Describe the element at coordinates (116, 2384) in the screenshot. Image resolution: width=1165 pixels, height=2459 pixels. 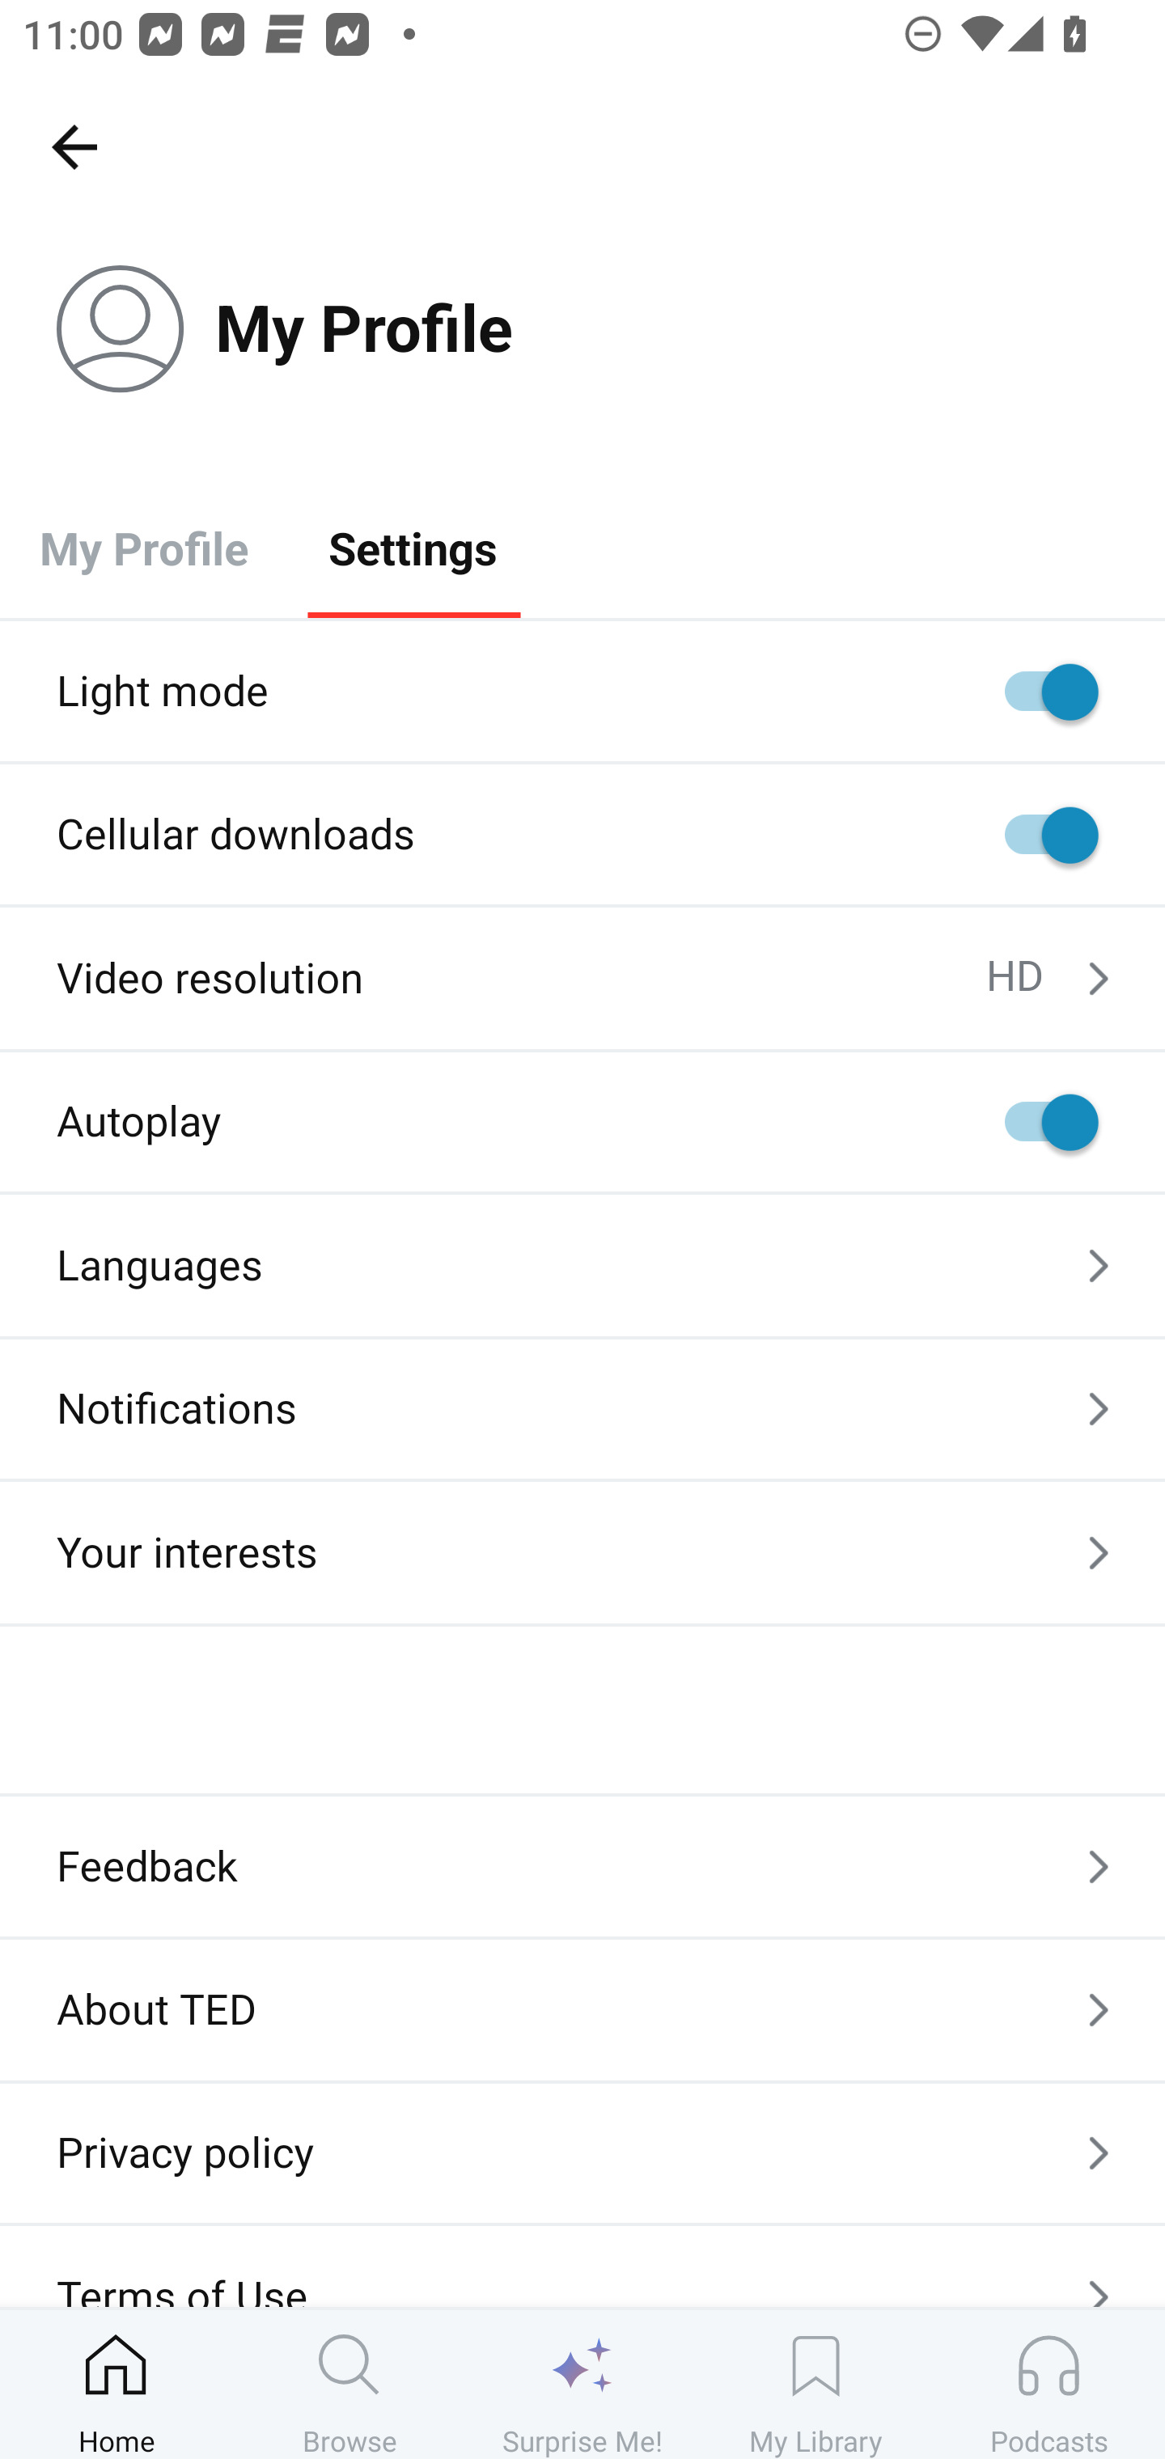
I see `Home` at that location.